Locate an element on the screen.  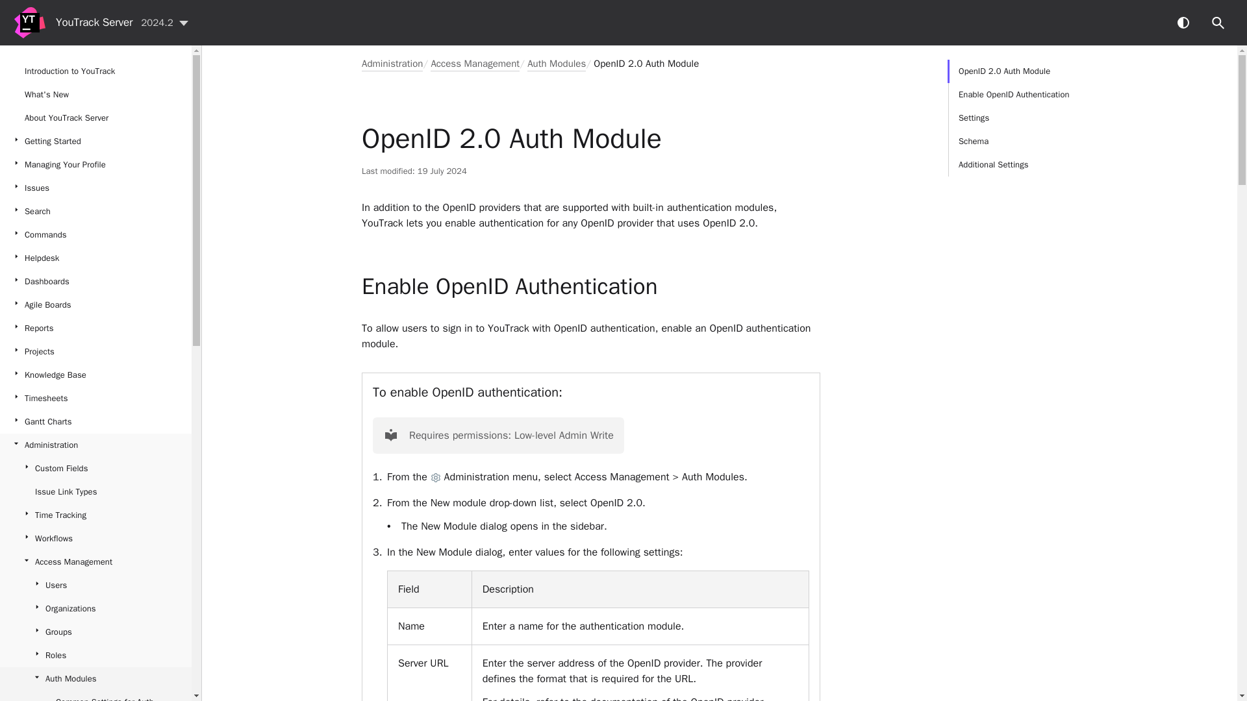
Issues is located at coordinates (96, 188).